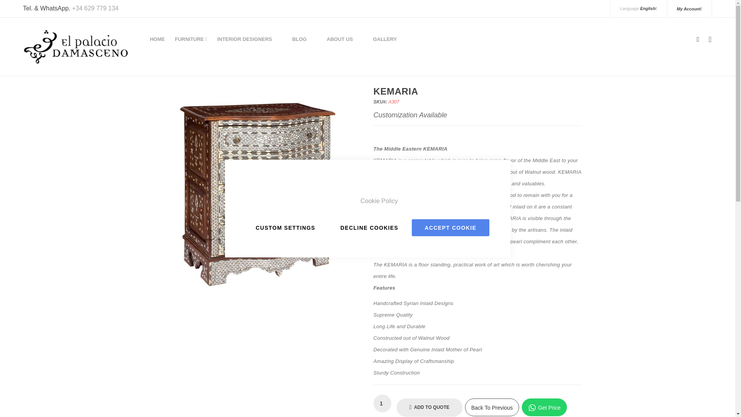  What do you see at coordinates (450, 227) in the screenshot?
I see `ACCEPT COOKIE` at bounding box center [450, 227].